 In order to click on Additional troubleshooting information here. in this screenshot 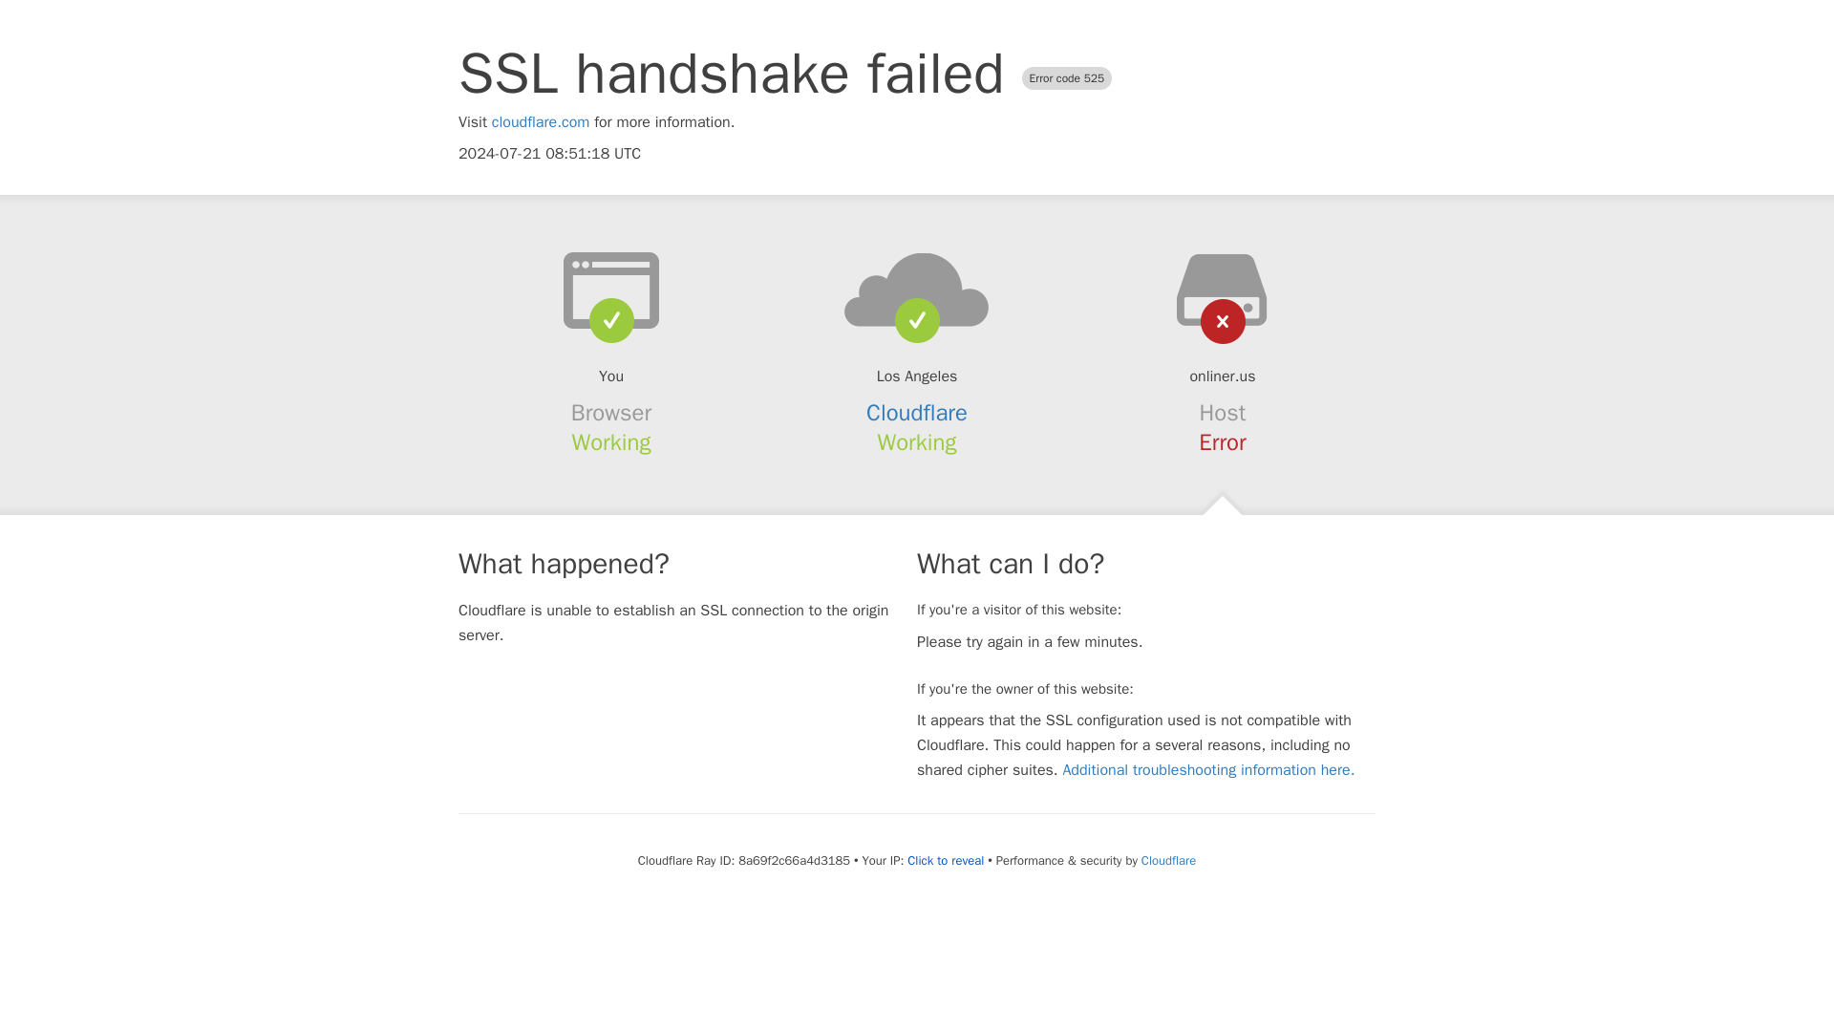, I will do `click(1207, 770)`.